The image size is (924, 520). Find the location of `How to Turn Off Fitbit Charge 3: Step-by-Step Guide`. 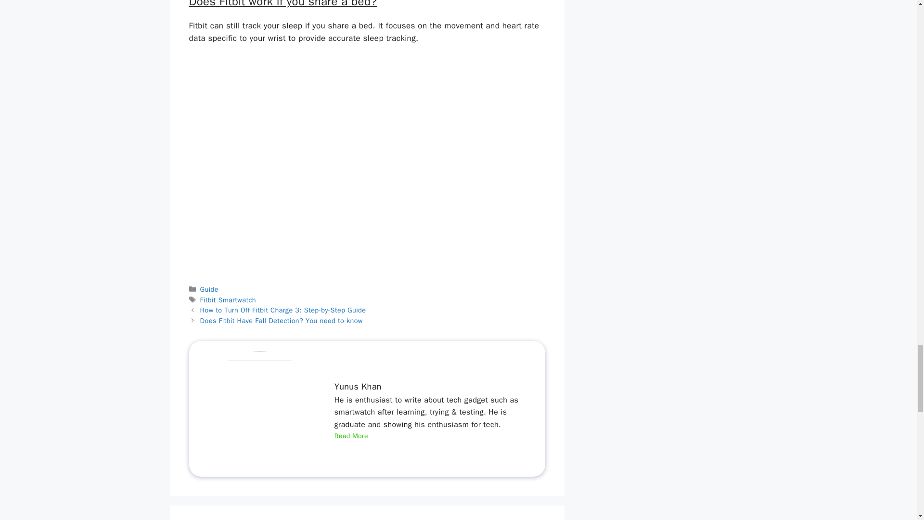

How to Turn Off Fitbit Charge 3: Step-by-Step Guide is located at coordinates (283, 310).